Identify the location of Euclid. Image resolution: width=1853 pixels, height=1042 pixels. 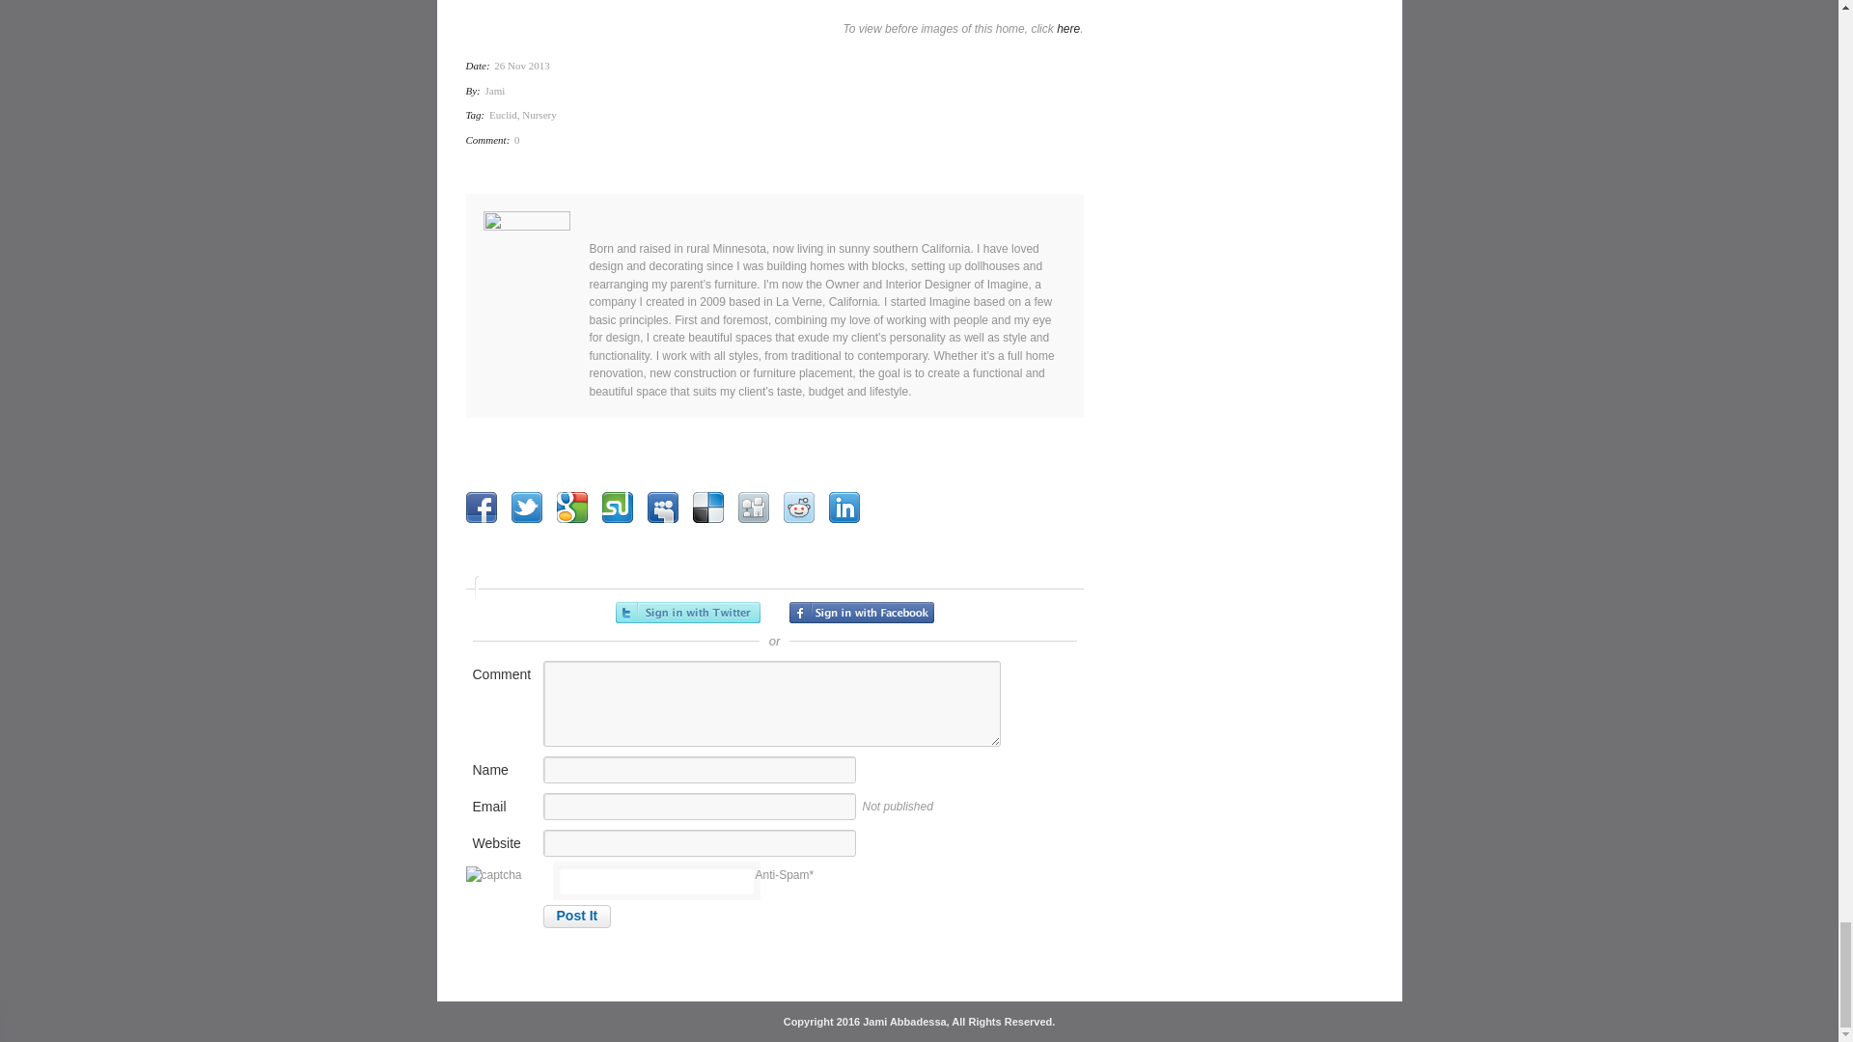
(502, 115).